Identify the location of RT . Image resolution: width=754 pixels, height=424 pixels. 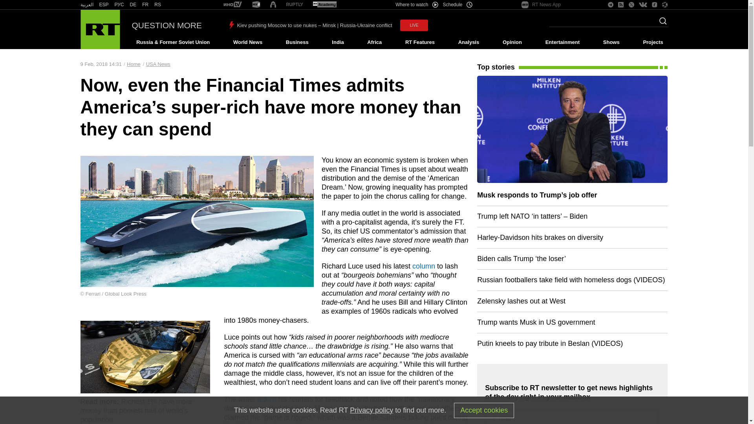
(145, 5).